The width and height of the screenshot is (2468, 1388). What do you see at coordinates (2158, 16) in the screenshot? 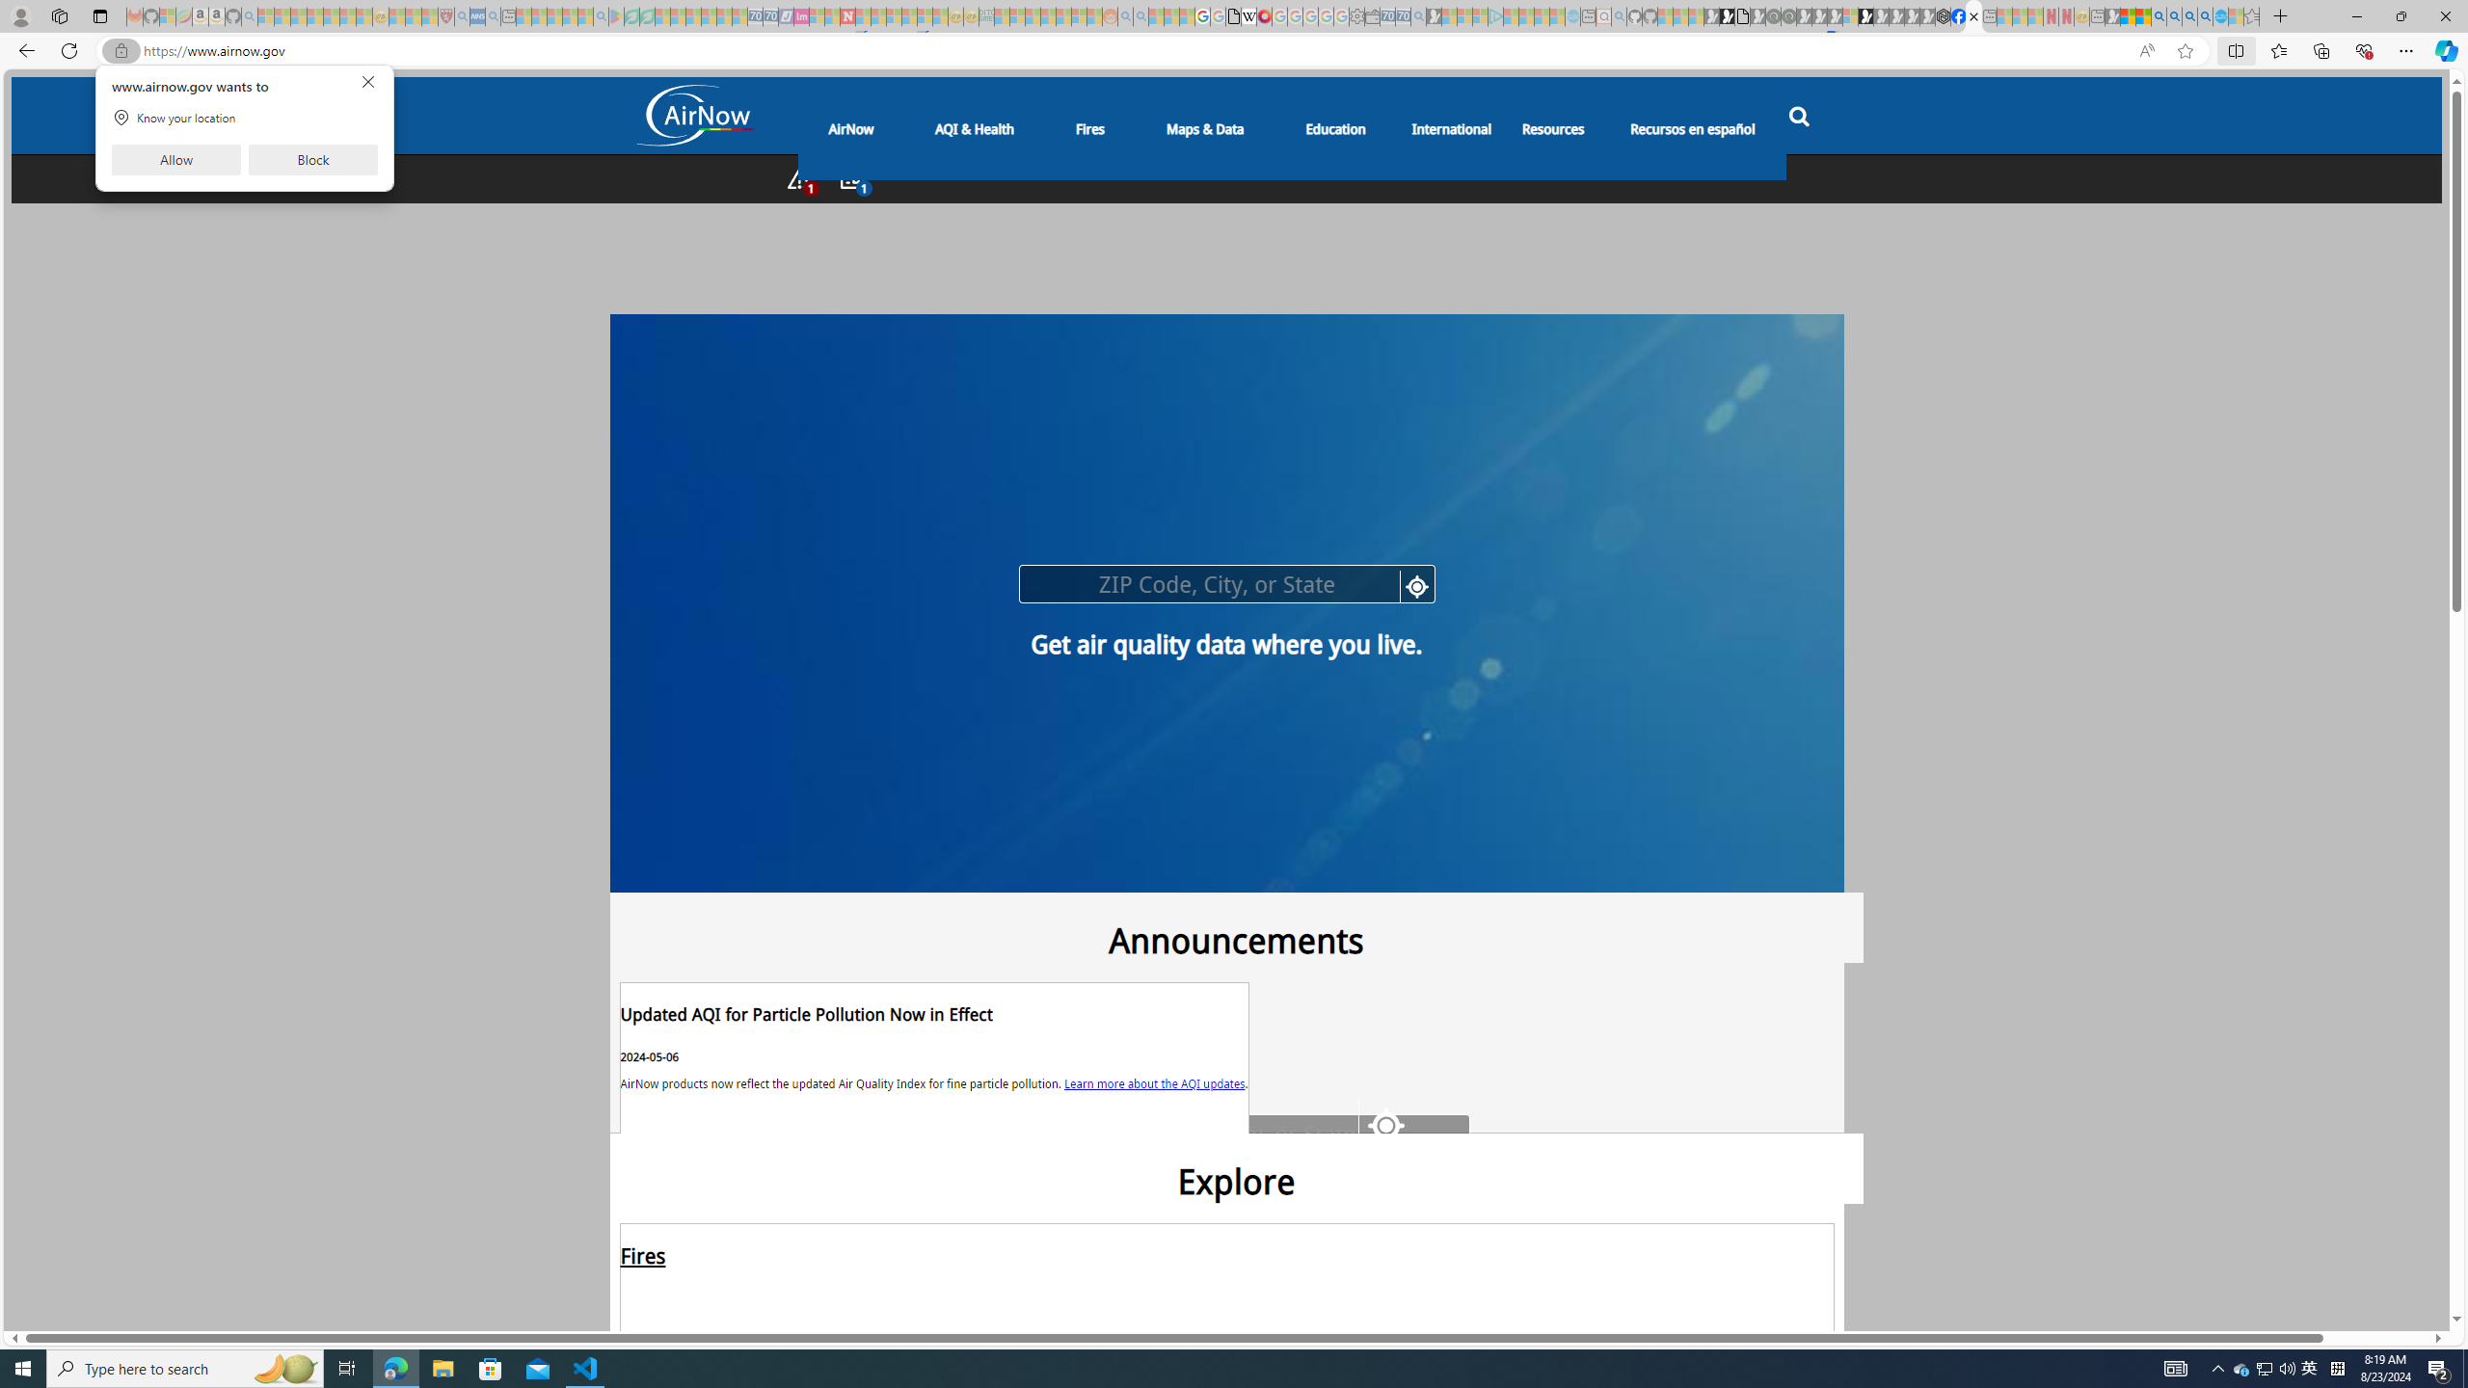
I see `Bing AI - Search` at bounding box center [2158, 16].